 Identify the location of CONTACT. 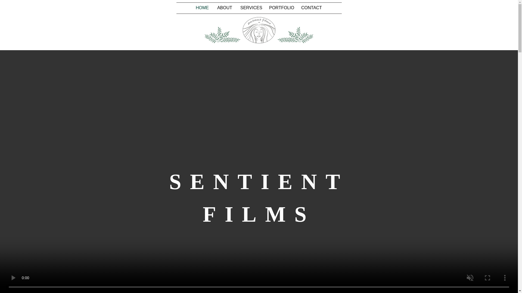
(311, 8).